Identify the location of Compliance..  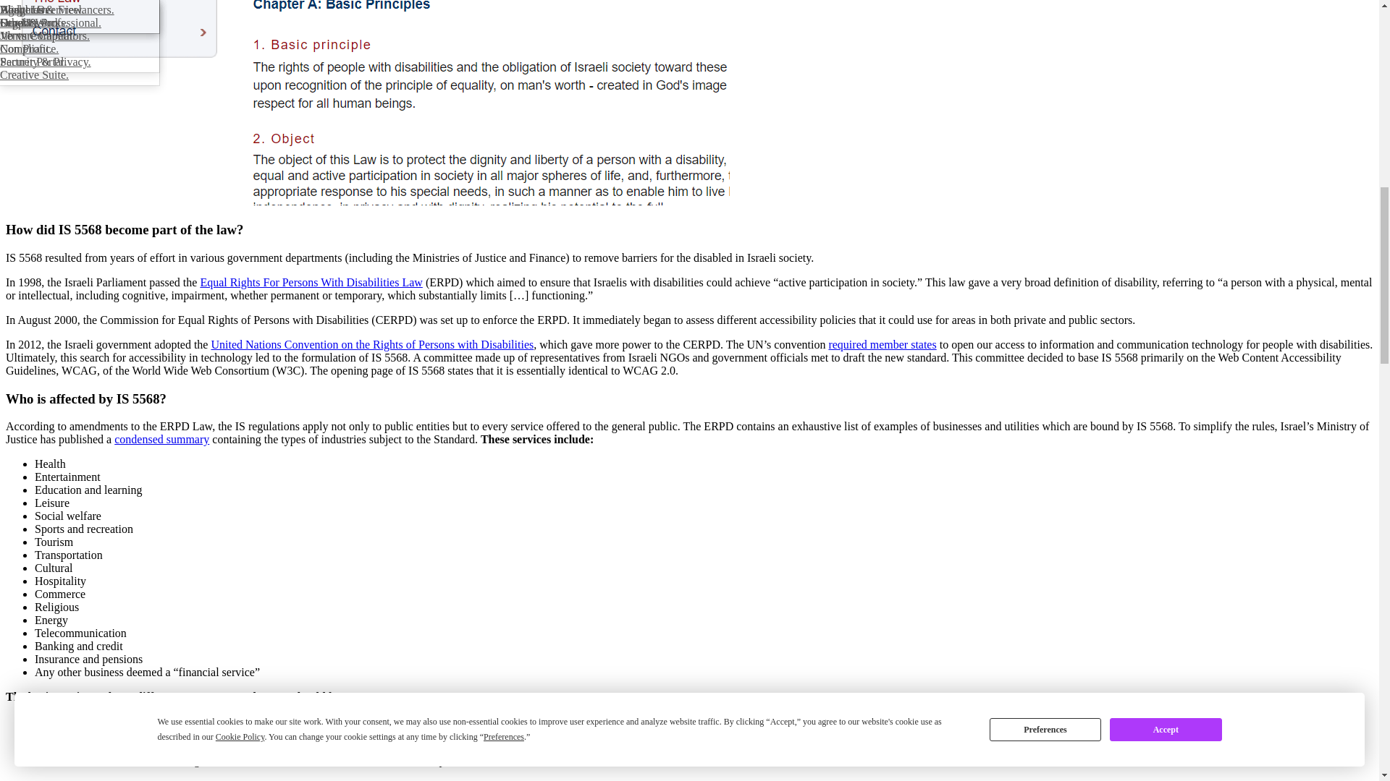
(80, 49).